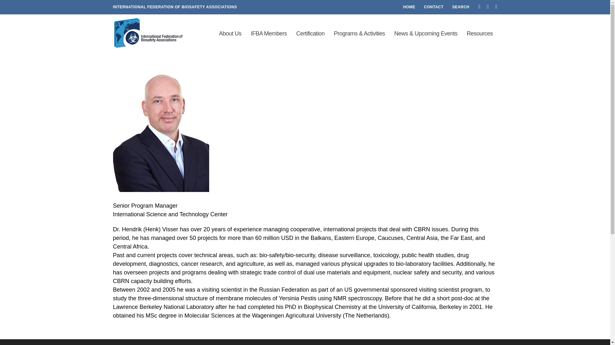 The width and height of the screenshot is (615, 345). I want to click on HOME, so click(409, 7).